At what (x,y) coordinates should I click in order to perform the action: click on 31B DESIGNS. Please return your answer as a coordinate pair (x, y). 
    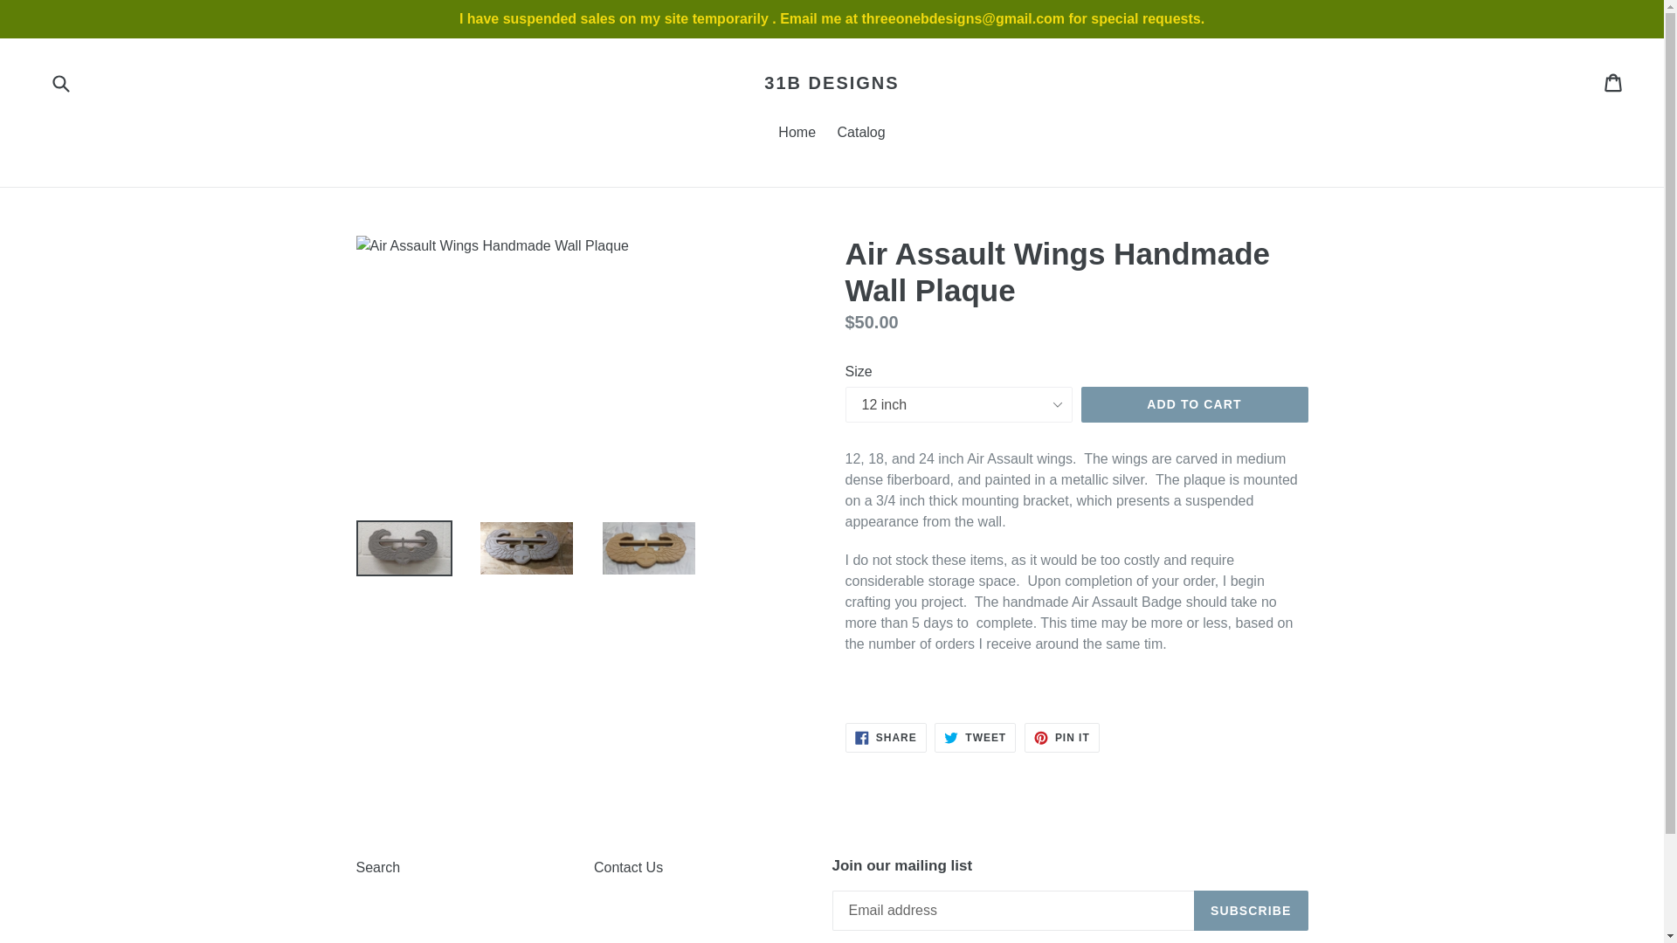
    Looking at the image, I should click on (832, 82).